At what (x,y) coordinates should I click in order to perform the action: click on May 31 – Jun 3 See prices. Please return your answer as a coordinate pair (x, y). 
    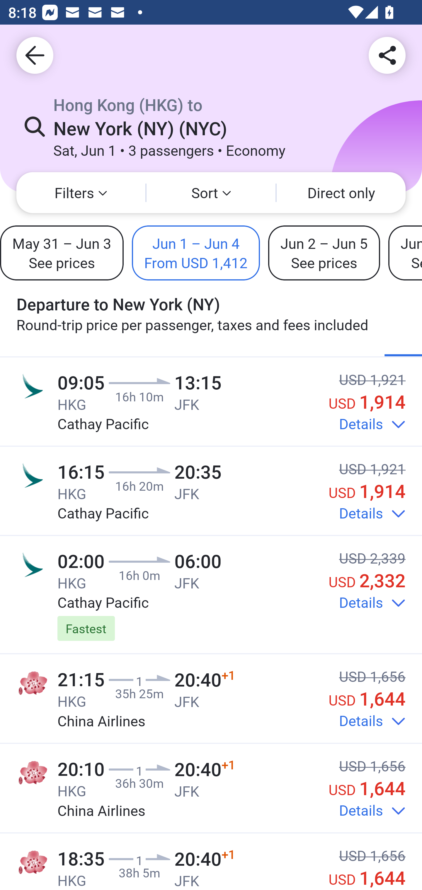
    Looking at the image, I should click on (62, 253).